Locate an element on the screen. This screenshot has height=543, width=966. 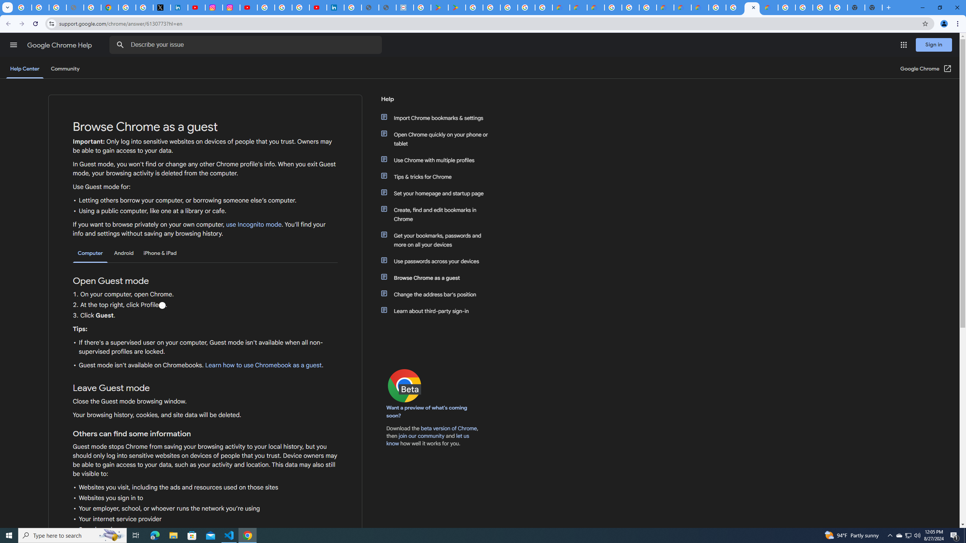
Browse Chrome as a guest - Computer - Google Chrome Help is located at coordinates (752, 8).